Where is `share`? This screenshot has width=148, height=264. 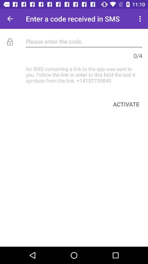
share is located at coordinates (10, 19).